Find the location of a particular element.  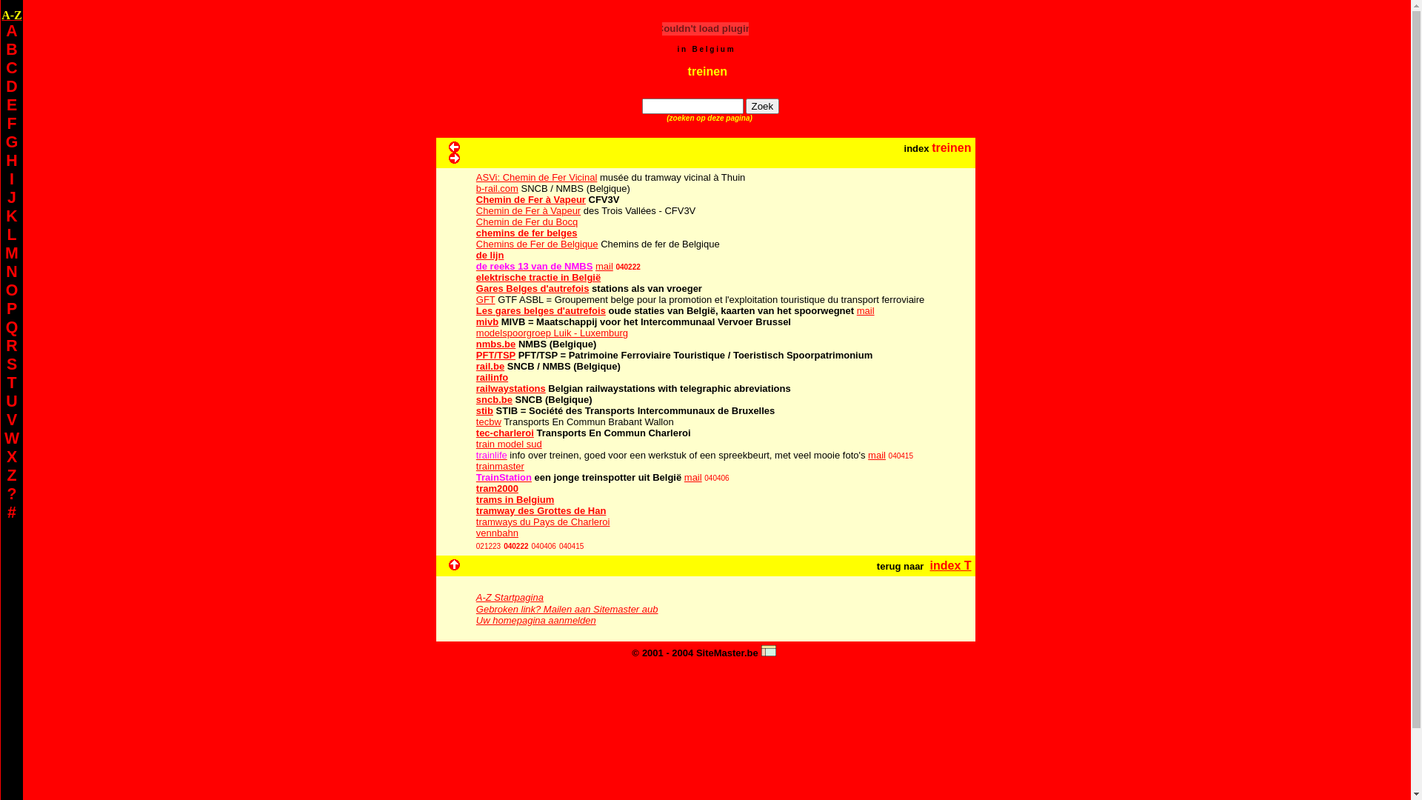

E is located at coordinates (12, 105).